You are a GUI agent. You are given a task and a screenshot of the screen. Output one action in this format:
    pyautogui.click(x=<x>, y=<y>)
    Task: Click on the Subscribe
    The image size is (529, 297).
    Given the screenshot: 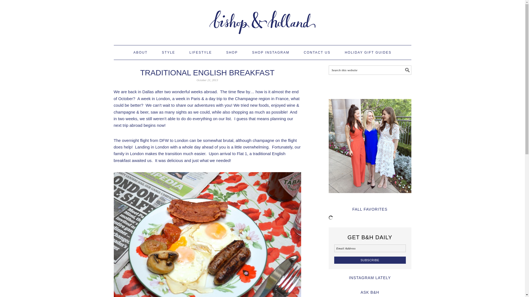 What is the action you would take?
    pyautogui.click(x=370, y=260)
    